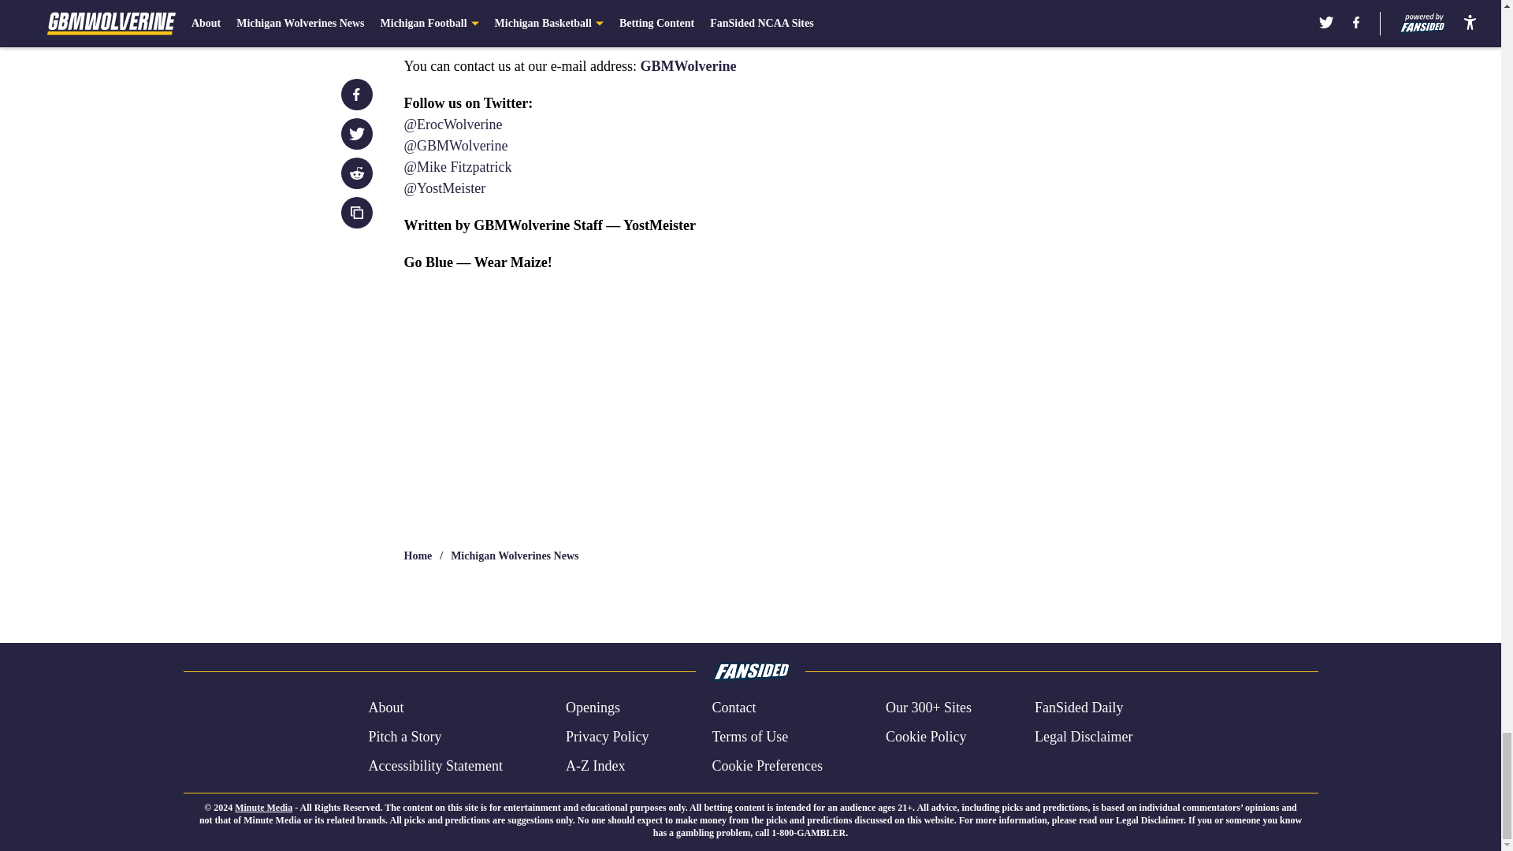 This screenshot has height=851, width=1513. I want to click on Home, so click(418, 556).